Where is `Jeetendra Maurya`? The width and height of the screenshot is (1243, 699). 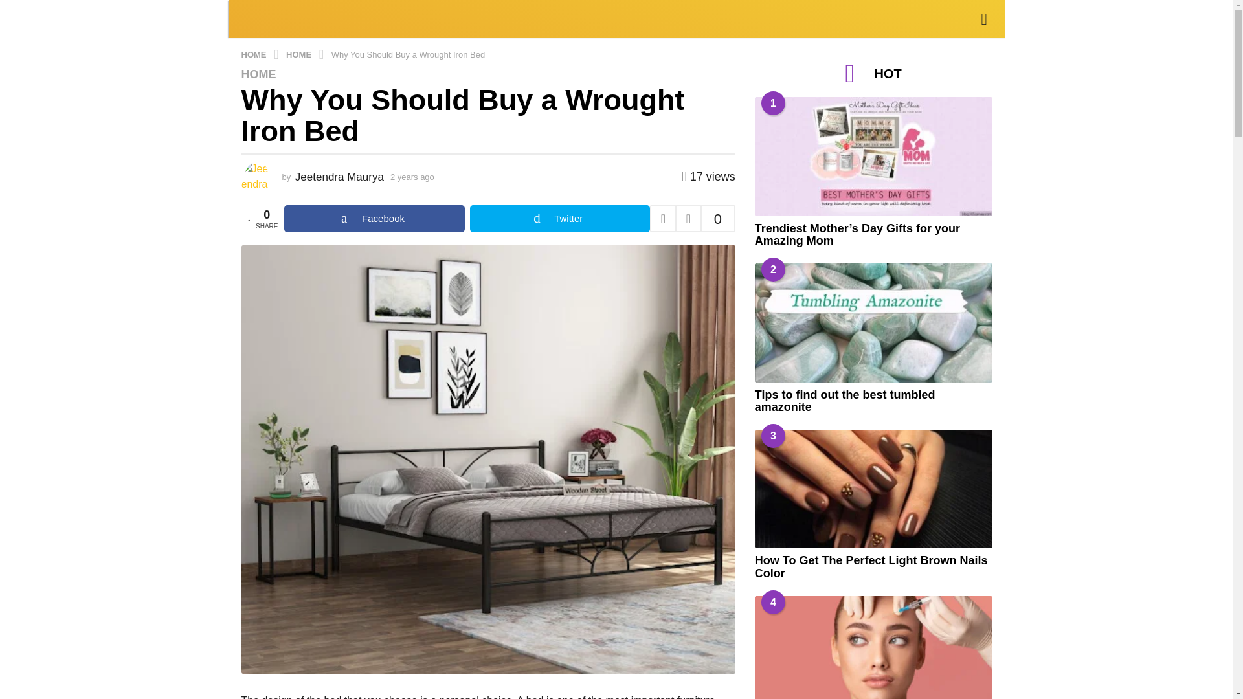 Jeetendra Maurya is located at coordinates (339, 176).